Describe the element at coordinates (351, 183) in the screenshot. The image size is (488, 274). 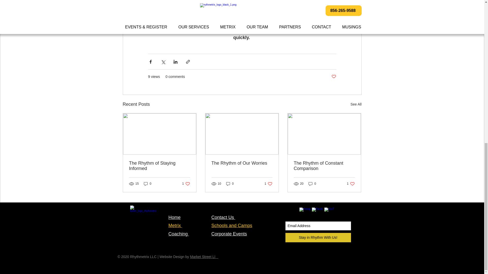
I see `The Rhythm of Constant Comparison` at that location.